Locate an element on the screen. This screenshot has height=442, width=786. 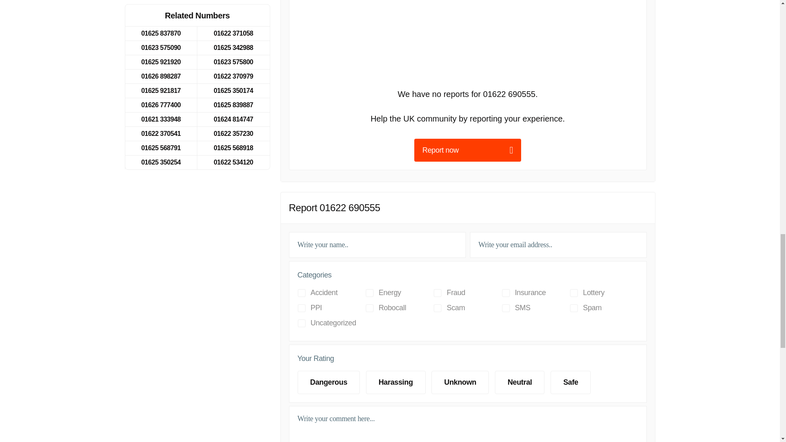
10 is located at coordinates (574, 308).